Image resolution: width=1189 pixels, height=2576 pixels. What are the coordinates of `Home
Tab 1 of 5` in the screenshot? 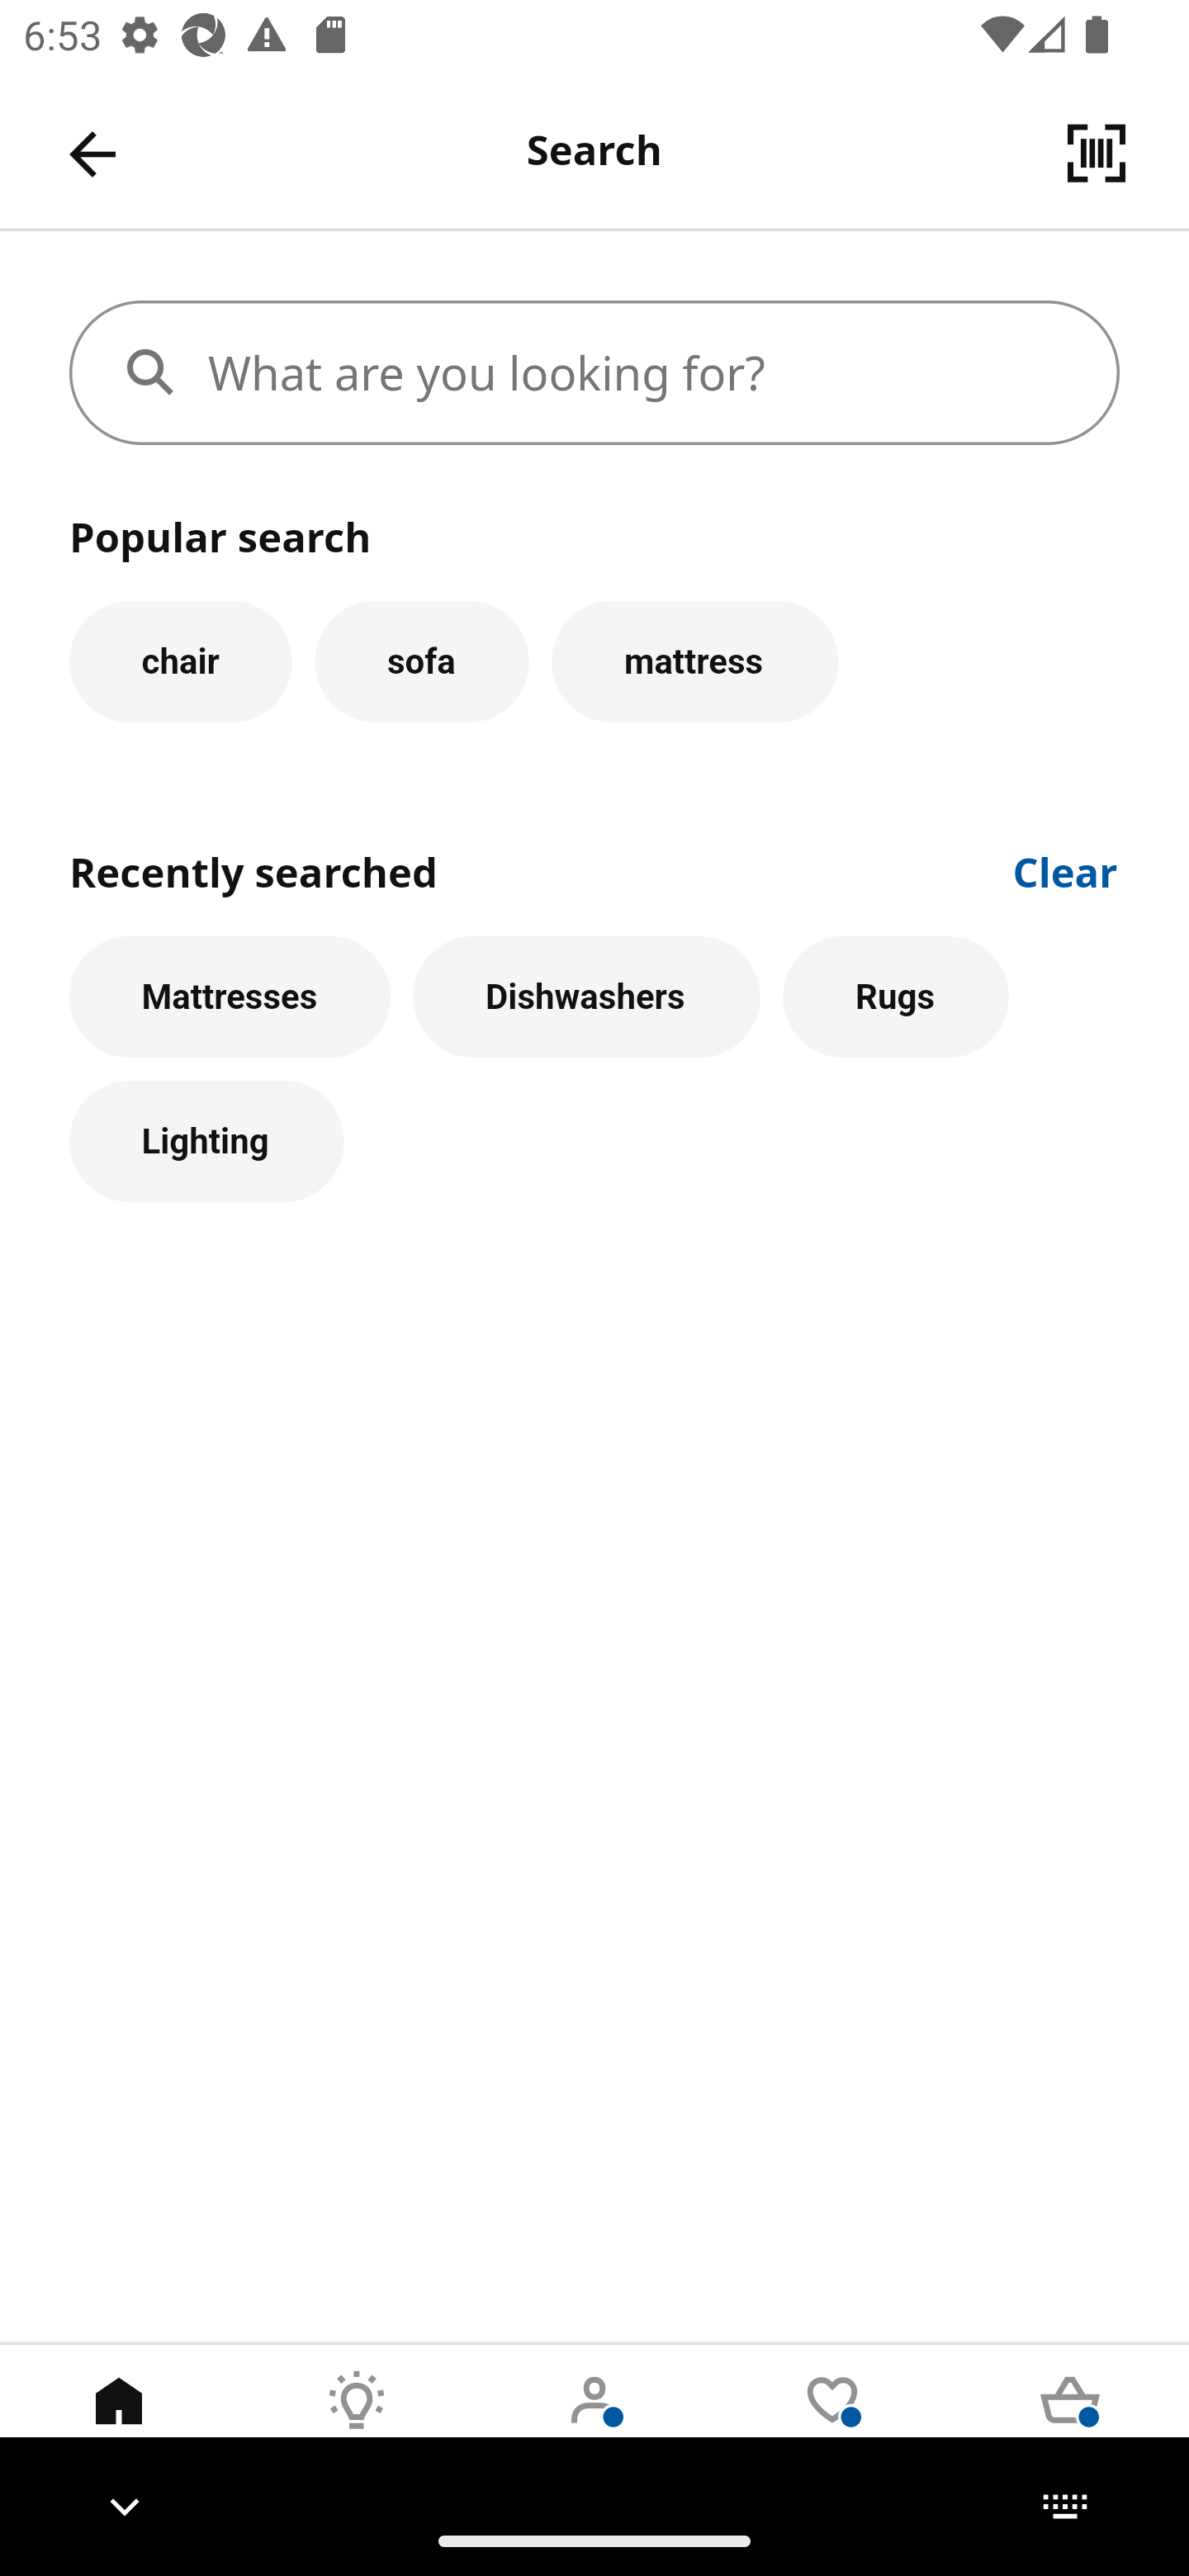 It's located at (119, 2425).